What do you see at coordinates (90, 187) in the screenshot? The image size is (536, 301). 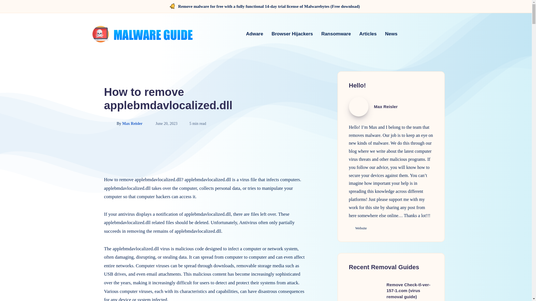 I see `Share on Telegram` at bounding box center [90, 187].